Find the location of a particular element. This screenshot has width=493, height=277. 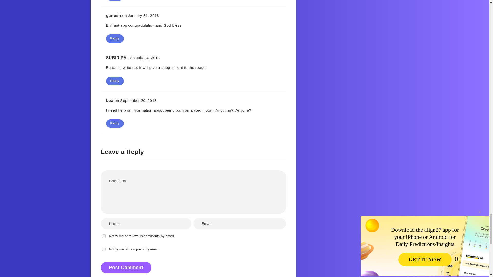

Post Comment is located at coordinates (126, 267).